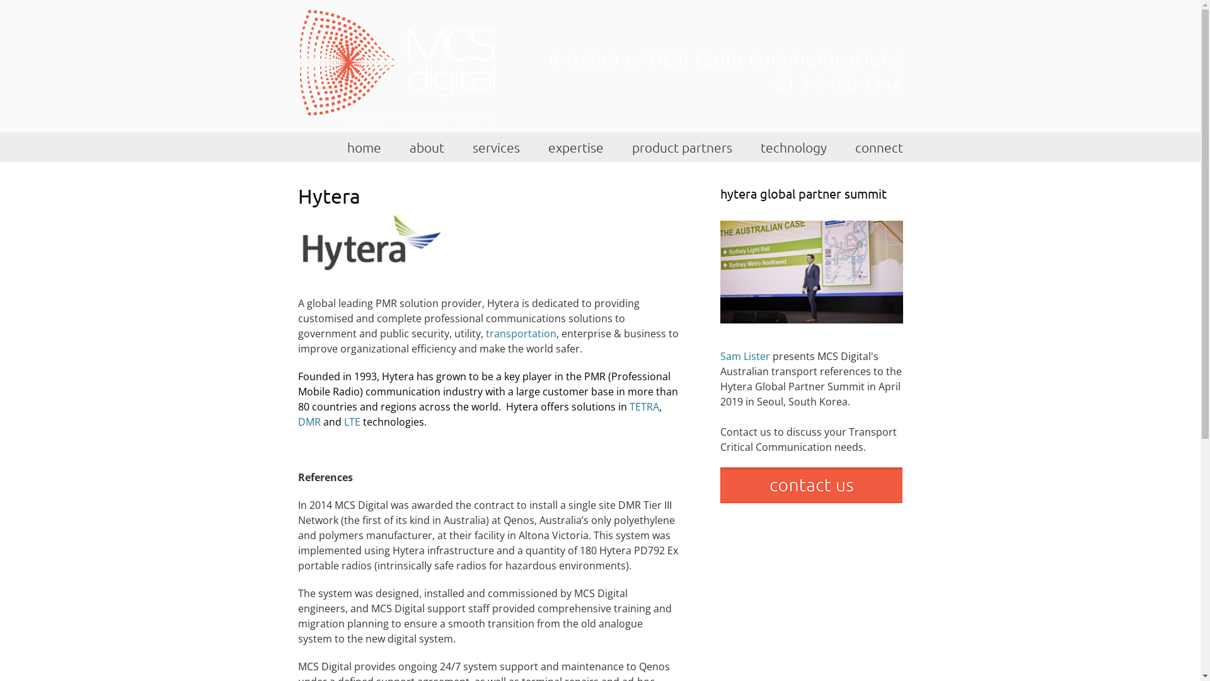 Image resolution: width=1210 pixels, height=681 pixels. Describe the element at coordinates (644, 407) in the screenshot. I see `TETRA` at that location.